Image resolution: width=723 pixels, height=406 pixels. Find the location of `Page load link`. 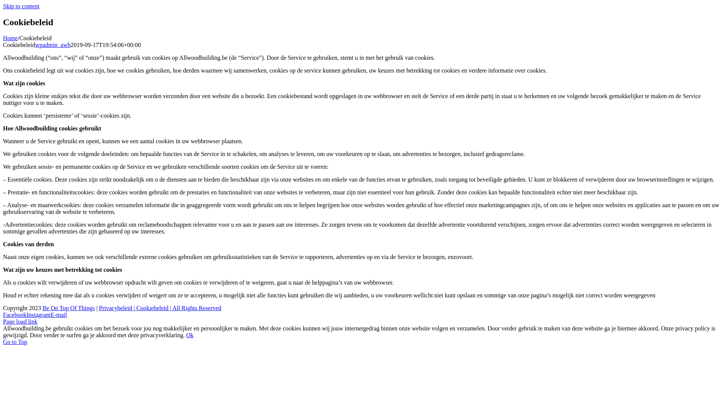

Page load link is located at coordinates (20, 322).